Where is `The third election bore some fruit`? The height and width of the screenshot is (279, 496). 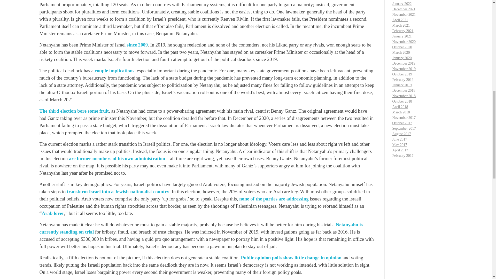 The third election bore some fruit is located at coordinates (74, 111).